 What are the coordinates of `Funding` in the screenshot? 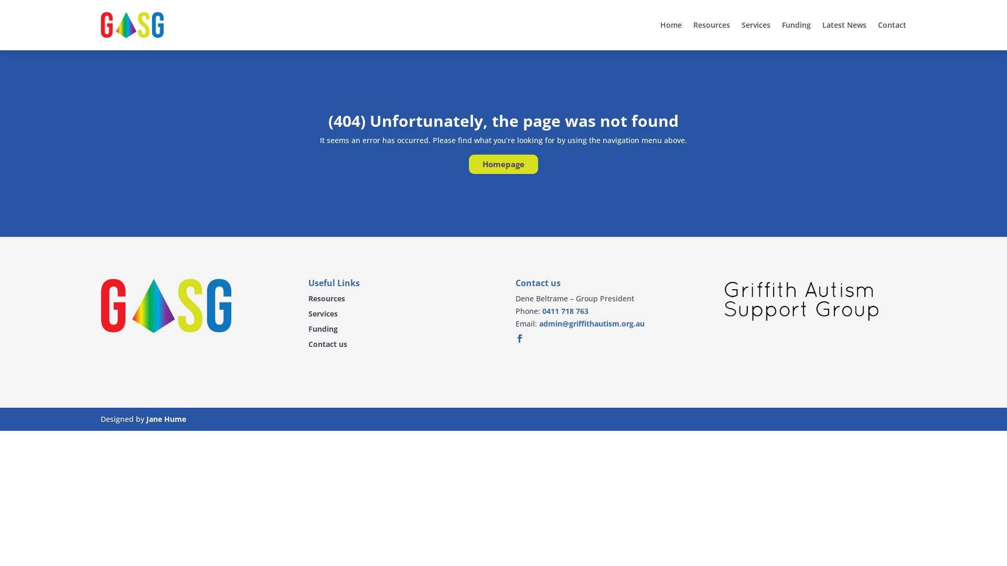 It's located at (323, 329).